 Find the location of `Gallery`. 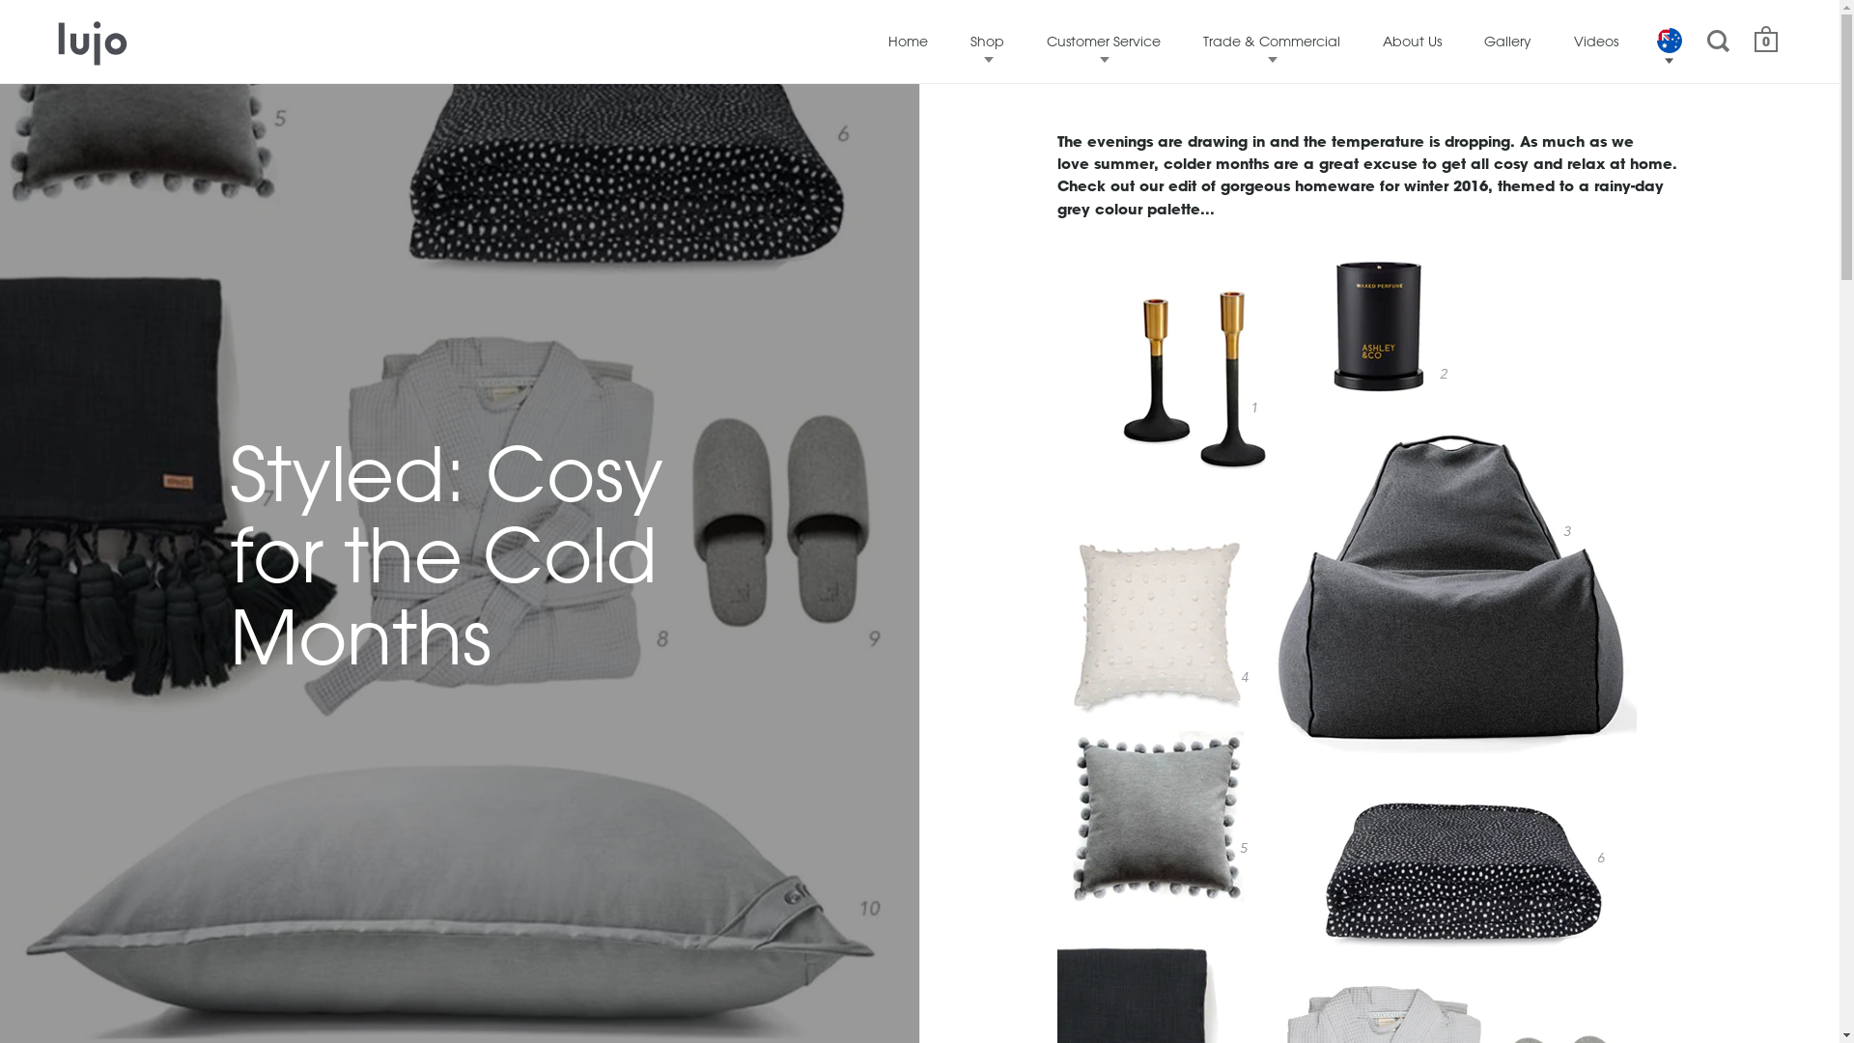

Gallery is located at coordinates (1508, 42).